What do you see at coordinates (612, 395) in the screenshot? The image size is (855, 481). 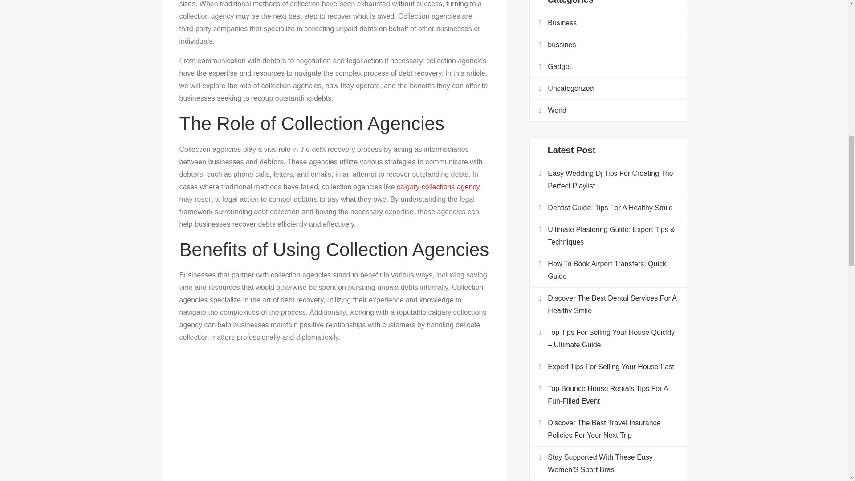 I see `Top Bounce House Rentals Tips For A Fun-Filled Event` at bounding box center [612, 395].